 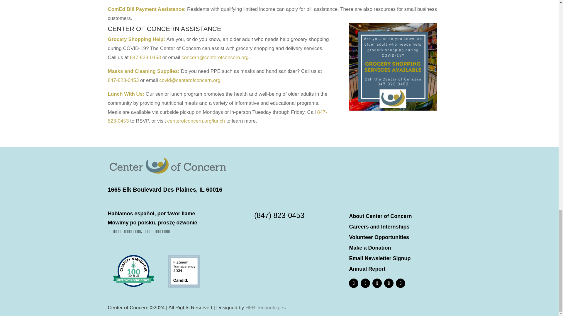 What do you see at coordinates (168, 166) in the screenshot?
I see `Center of Concern logo simple transparent` at bounding box center [168, 166].